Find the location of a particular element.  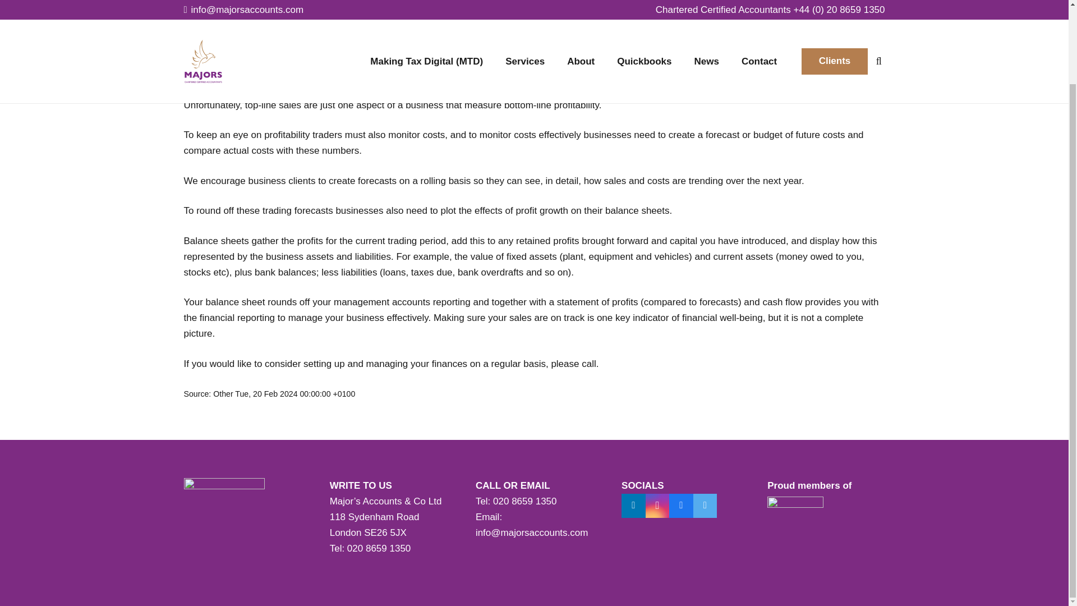

About is located at coordinates (580, 7).